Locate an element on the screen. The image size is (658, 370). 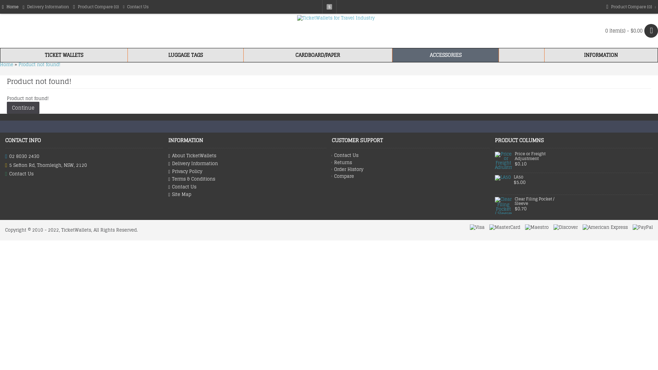
TICKET WALLETS is located at coordinates (64, 55).